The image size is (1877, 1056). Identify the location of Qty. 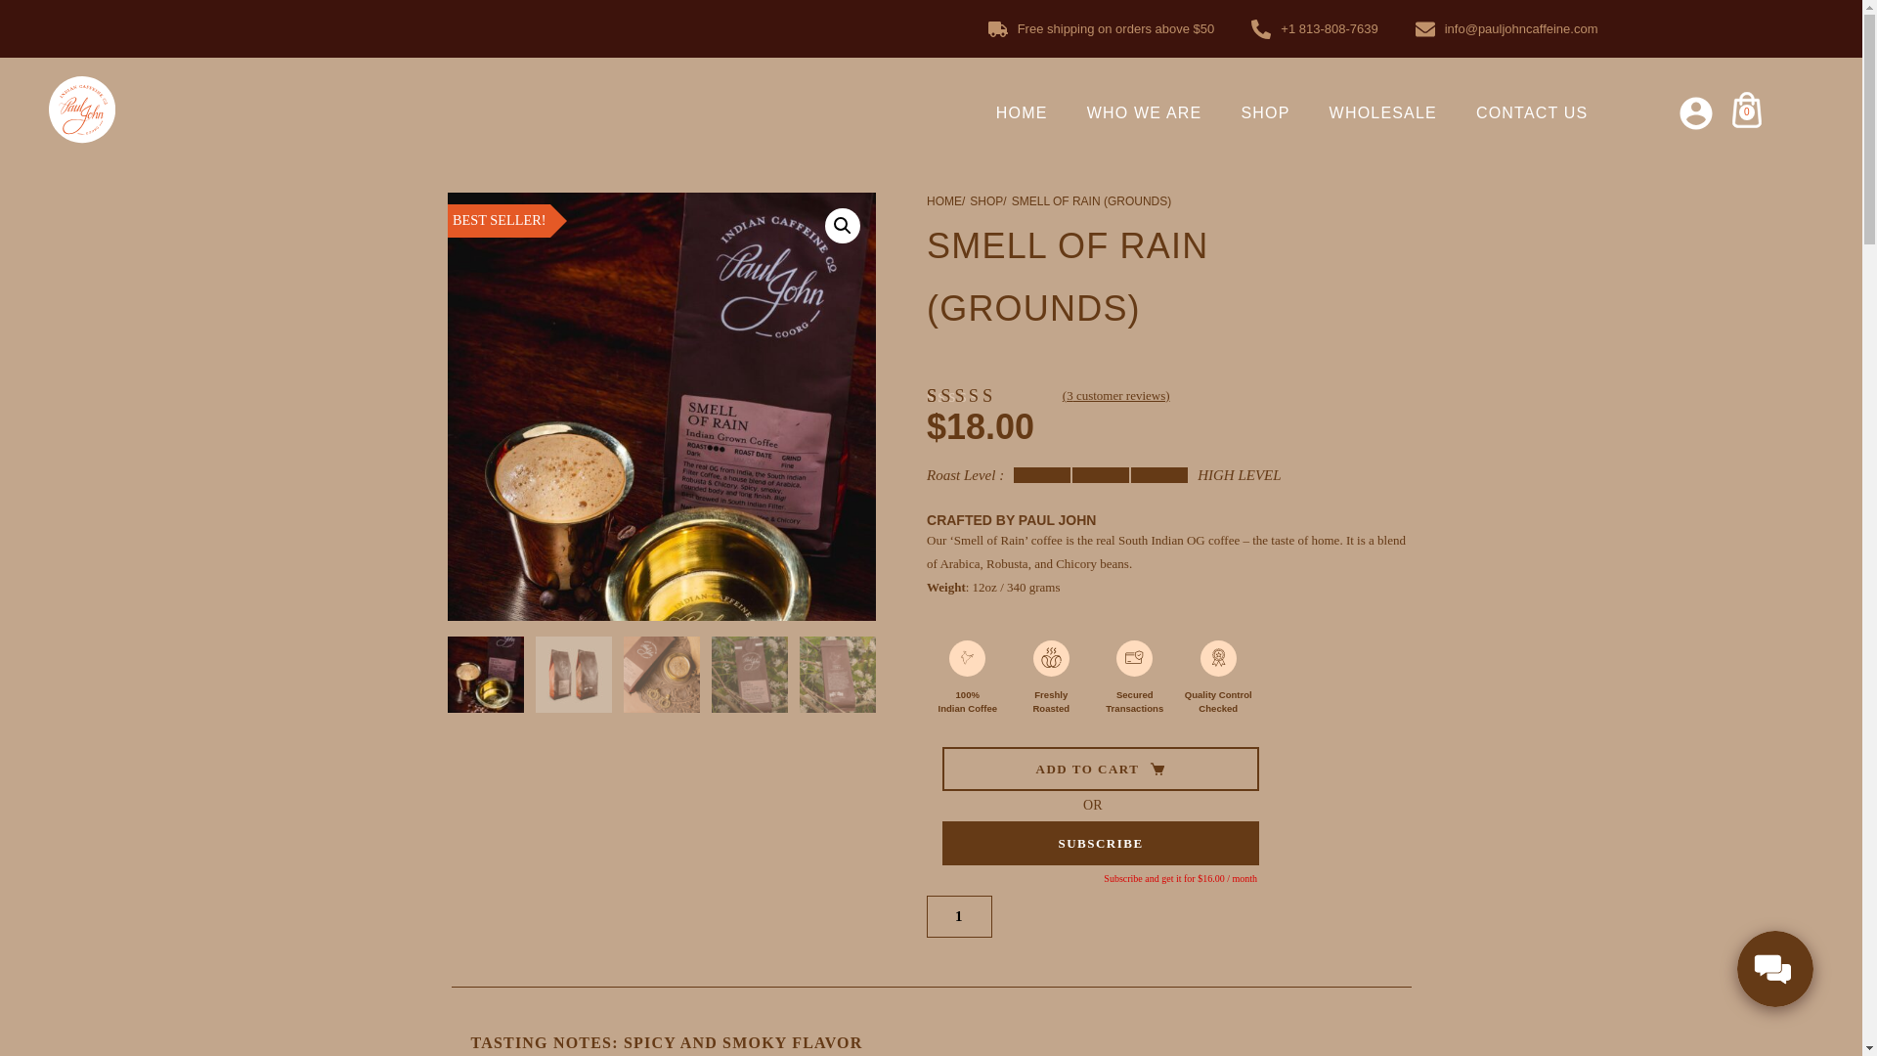
(959, 916).